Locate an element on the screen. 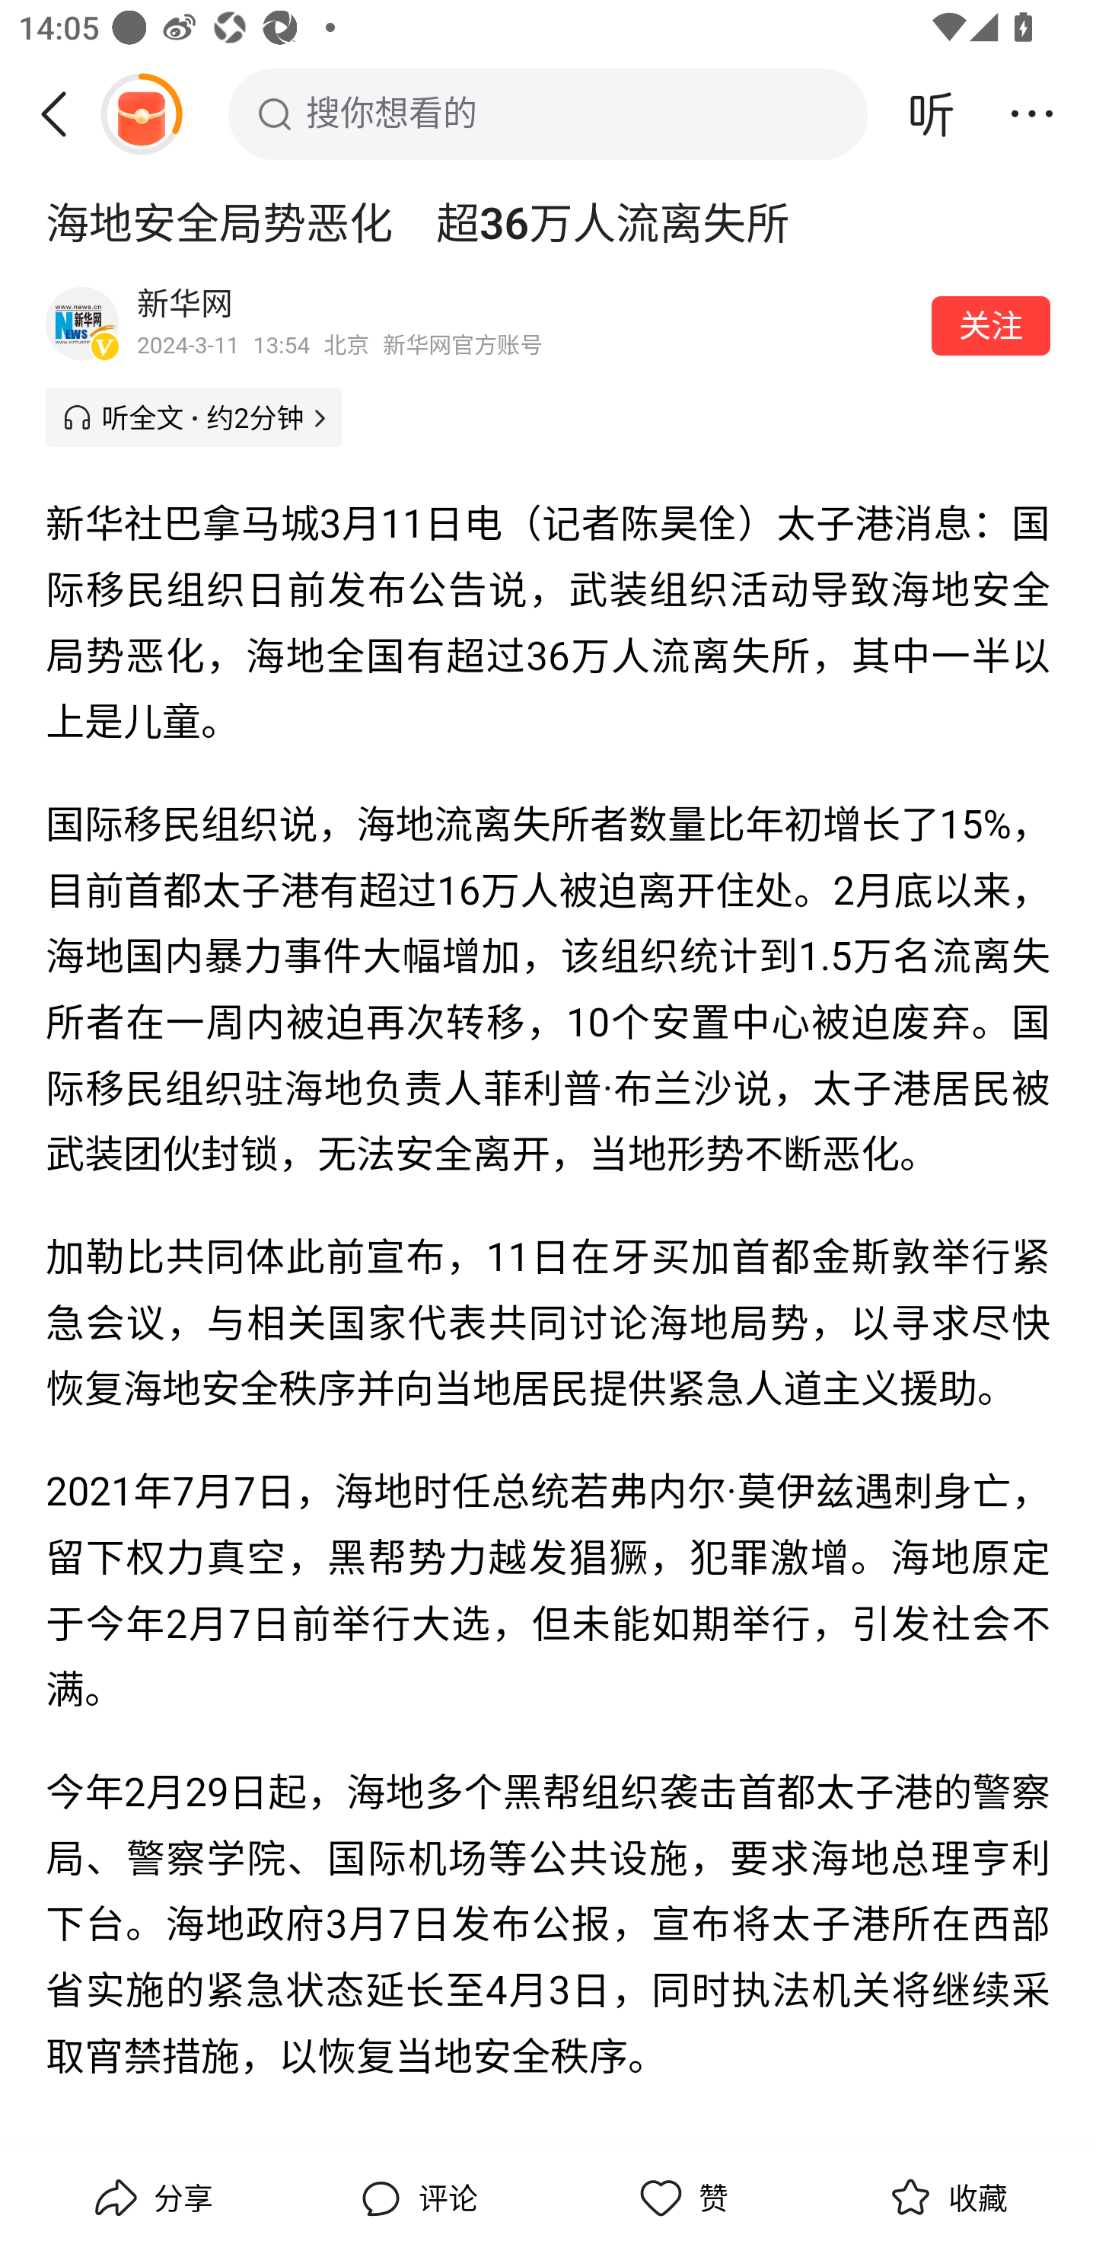 This screenshot has width=1096, height=2254. ,收藏 收藏 is located at coordinates (945, 2198).